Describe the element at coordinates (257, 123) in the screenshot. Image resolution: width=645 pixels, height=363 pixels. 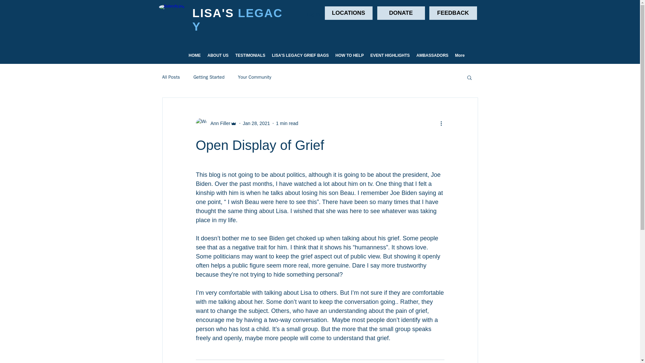
I see `Jan 28, 2021` at that location.